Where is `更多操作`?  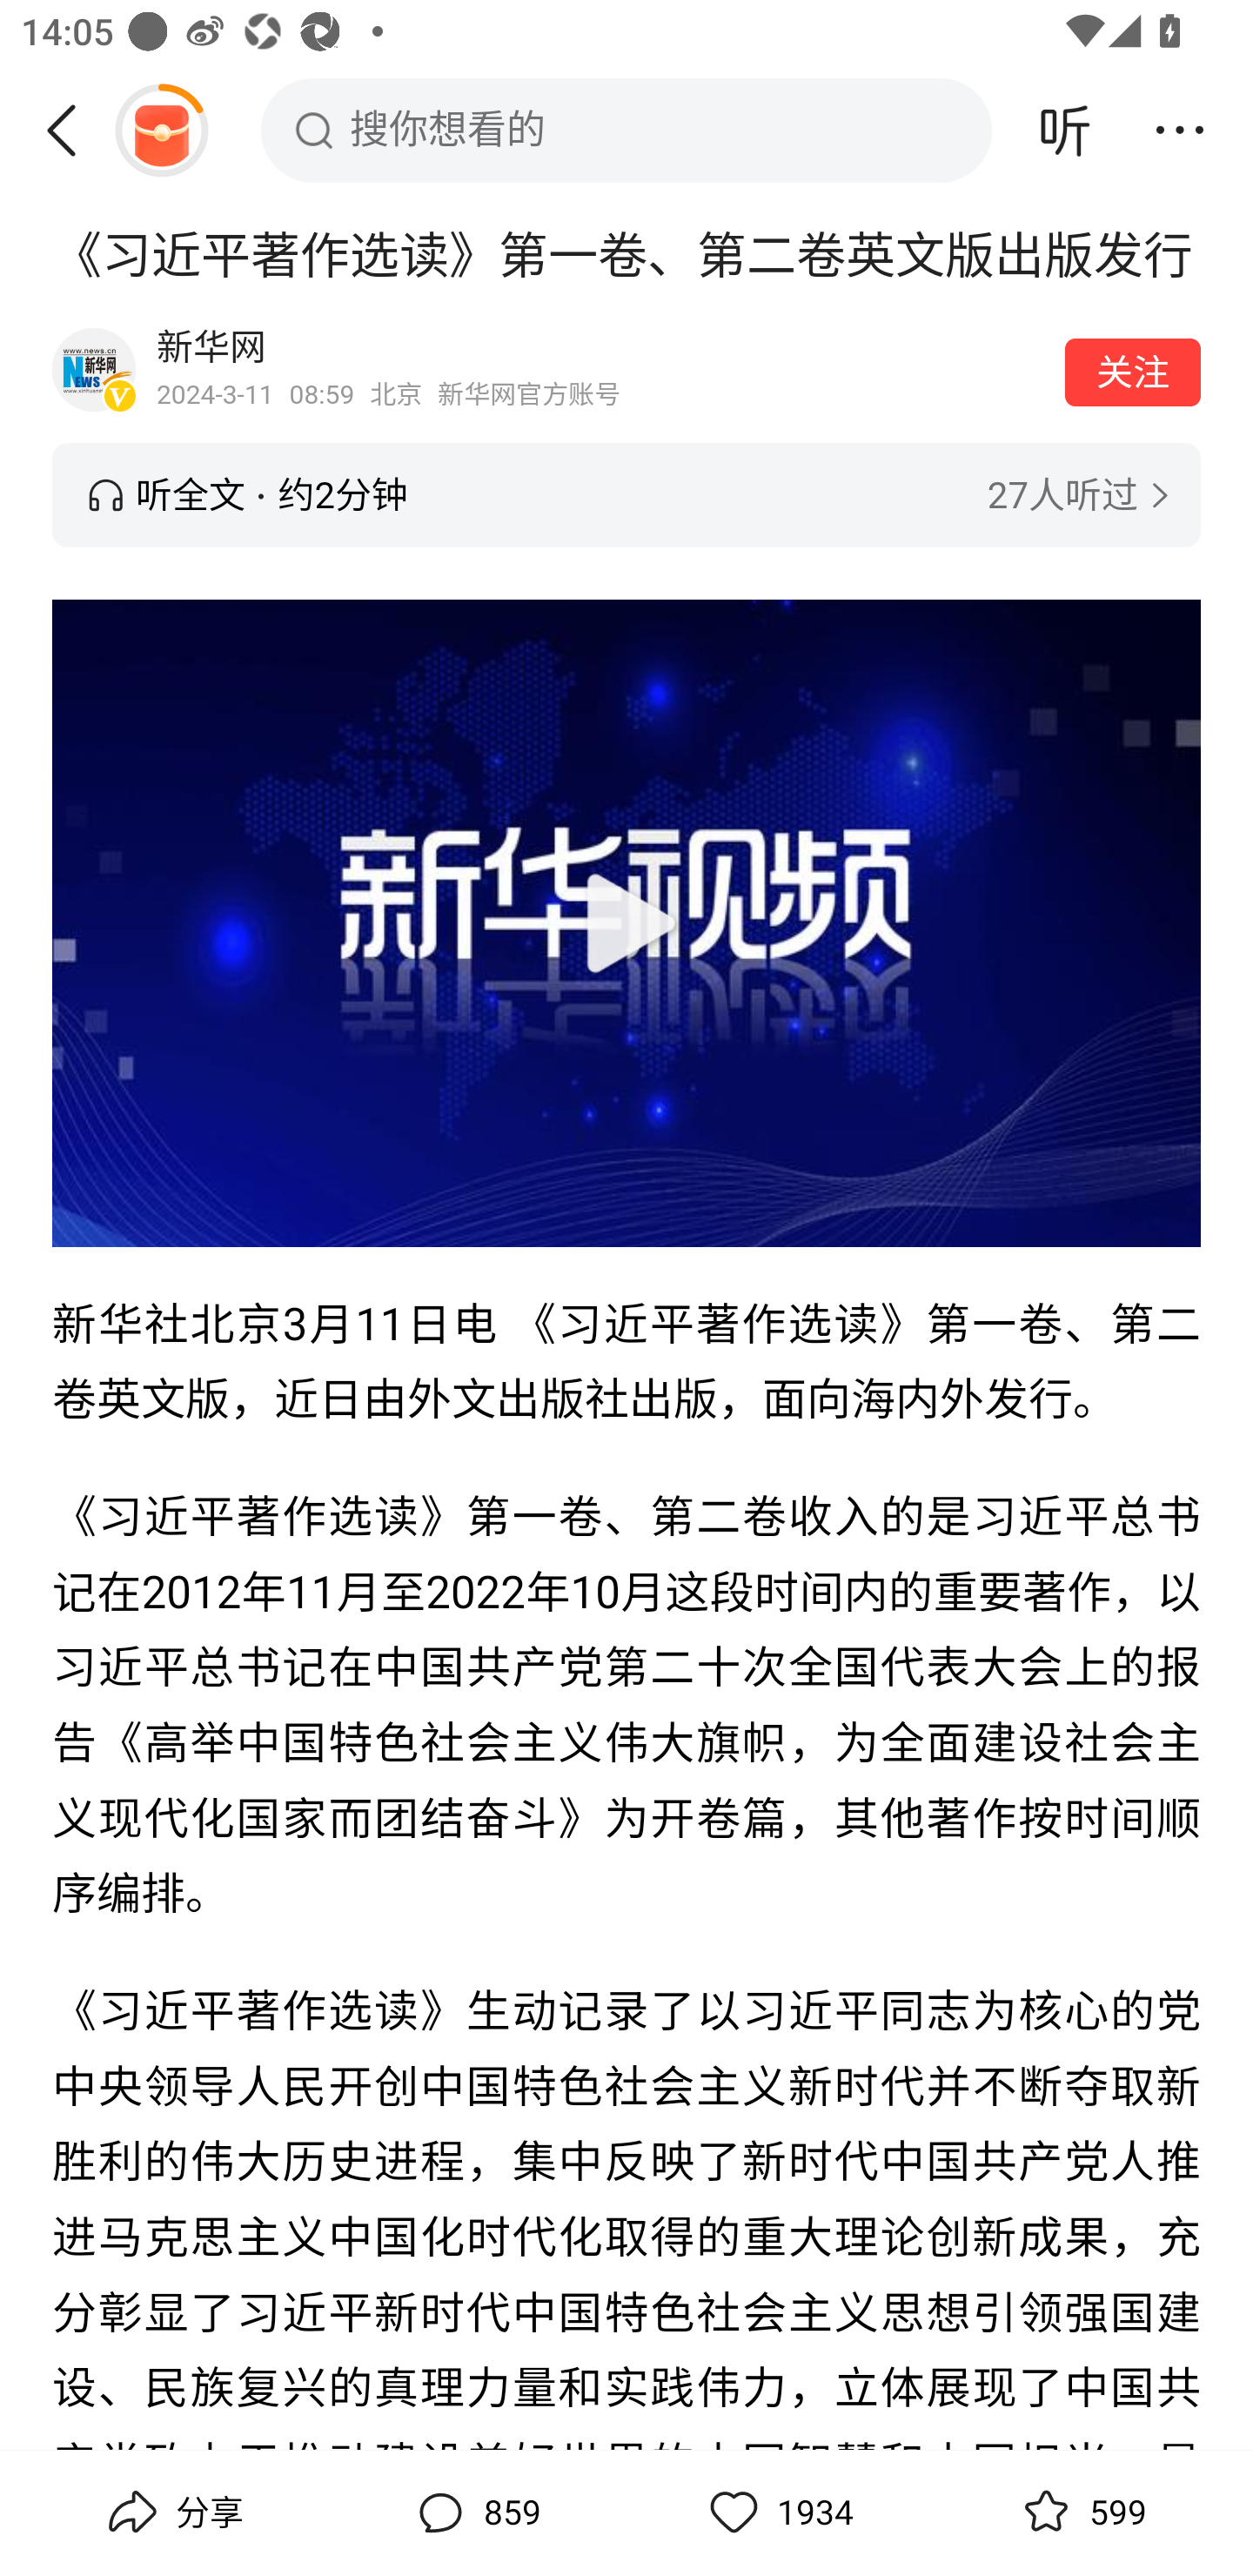
更多操作 is located at coordinates (1180, 130).